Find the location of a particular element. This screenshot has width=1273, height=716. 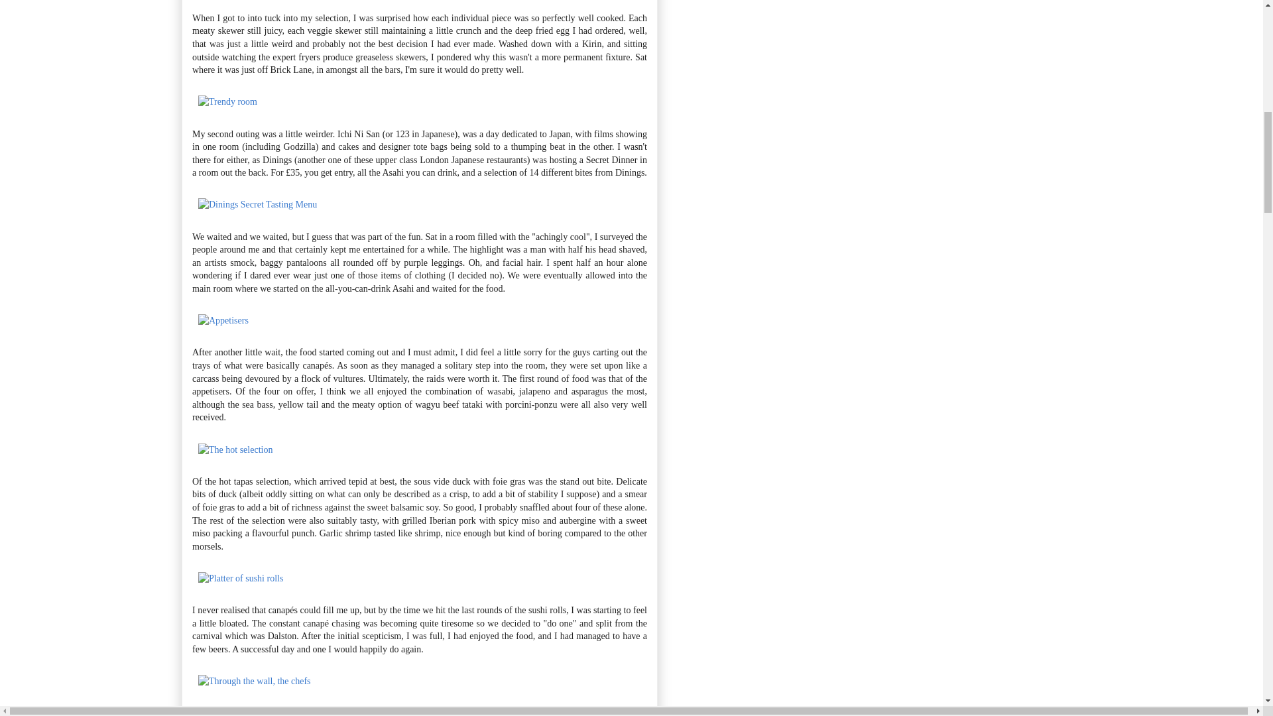

Through the wall, the chefs by tehbus, on Flickr is located at coordinates (255, 680).